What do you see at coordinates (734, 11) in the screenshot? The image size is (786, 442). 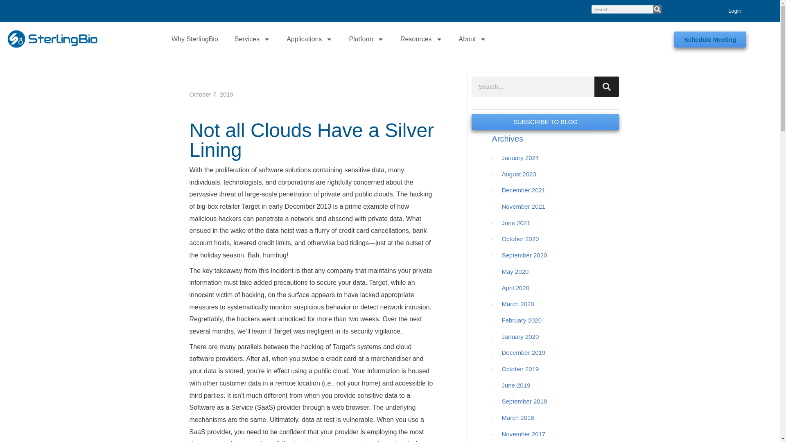 I see `Login` at bounding box center [734, 11].